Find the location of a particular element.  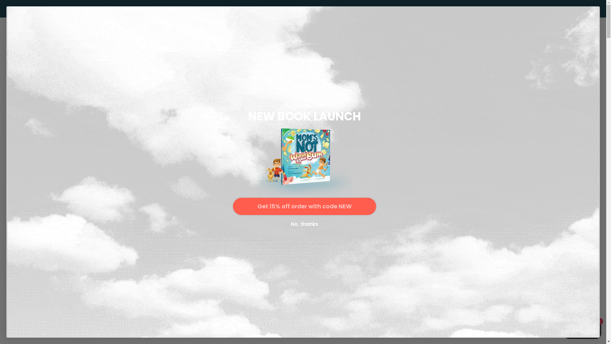

ABOUT THE AUTHOR is located at coordinates (303, 61).